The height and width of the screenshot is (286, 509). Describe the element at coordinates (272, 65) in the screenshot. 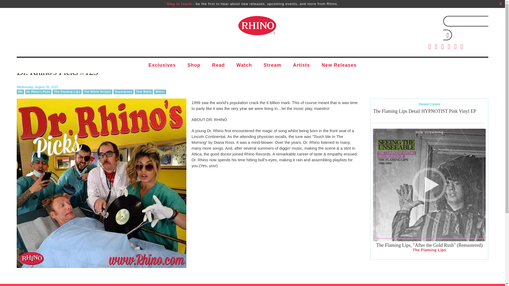

I see `Stream` at that location.